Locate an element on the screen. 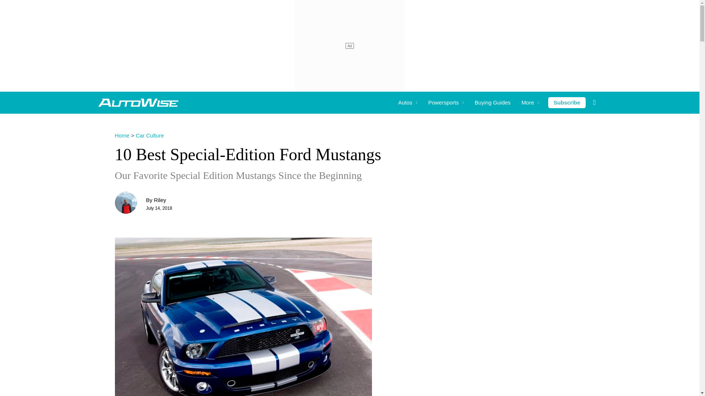  Home is located at coordinates (122, 135).